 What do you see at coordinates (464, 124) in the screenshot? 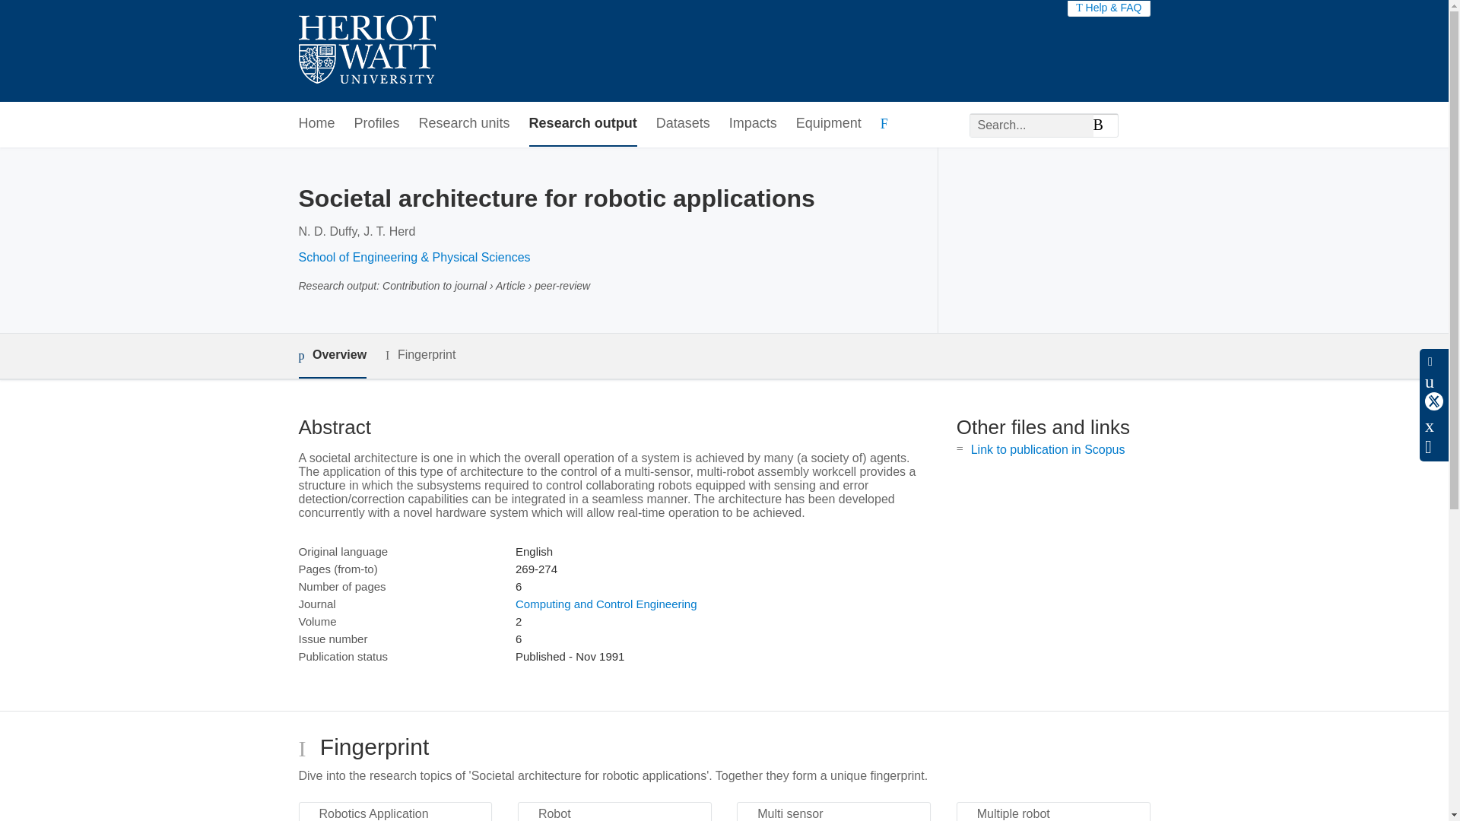
I see `Research units` at bounding box center [464, 124].